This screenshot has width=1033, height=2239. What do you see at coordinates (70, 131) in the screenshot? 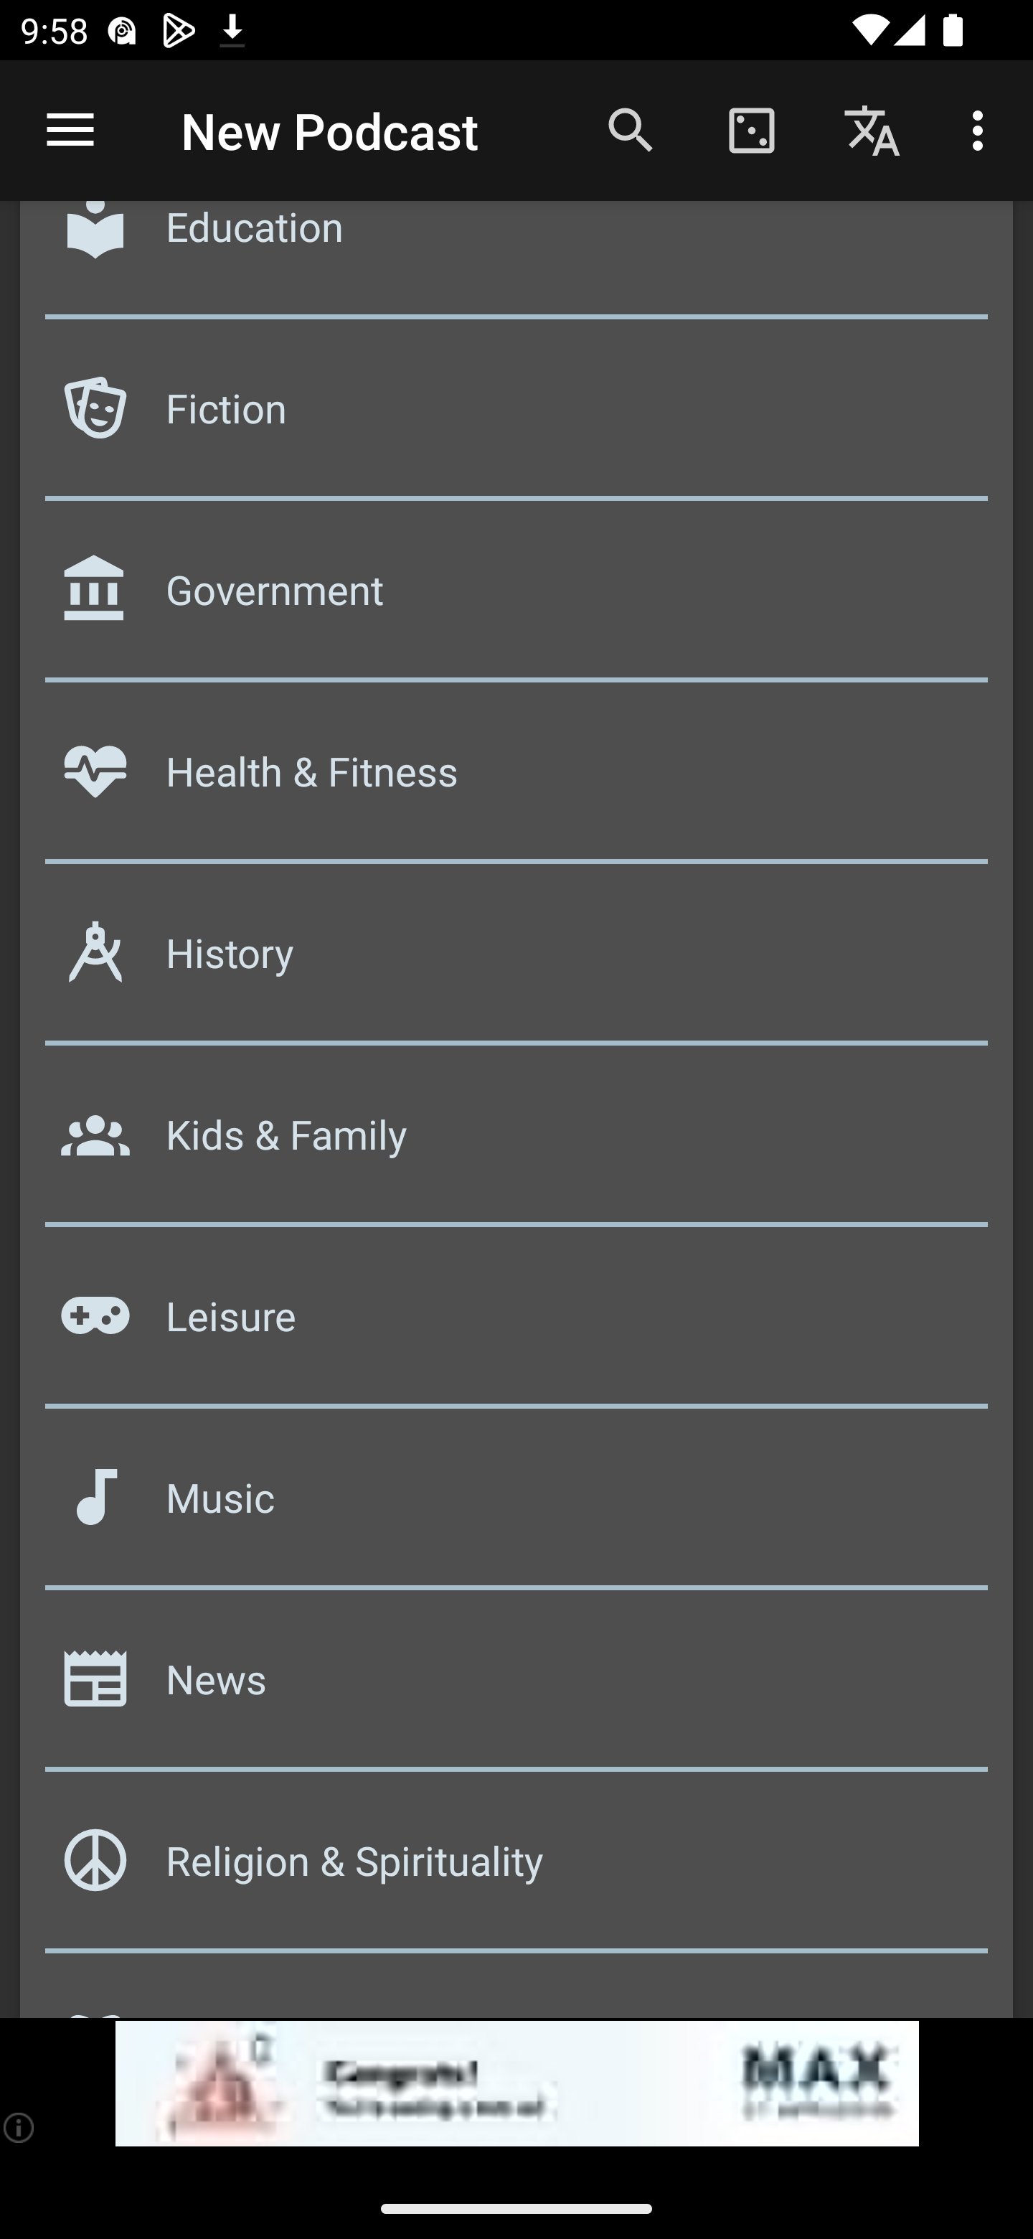
I see `Open navigation sidebar` at bounding box center [70, 131].